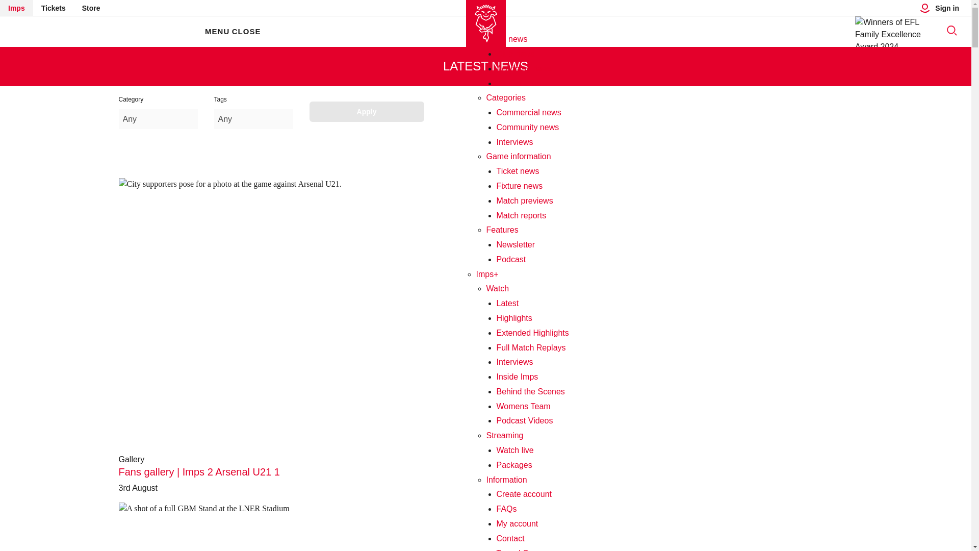 The height and width of the screenshot is (551, 979). Describe the element at coordinates (366, 111) in the screenshot. I see `Apply` at that location.